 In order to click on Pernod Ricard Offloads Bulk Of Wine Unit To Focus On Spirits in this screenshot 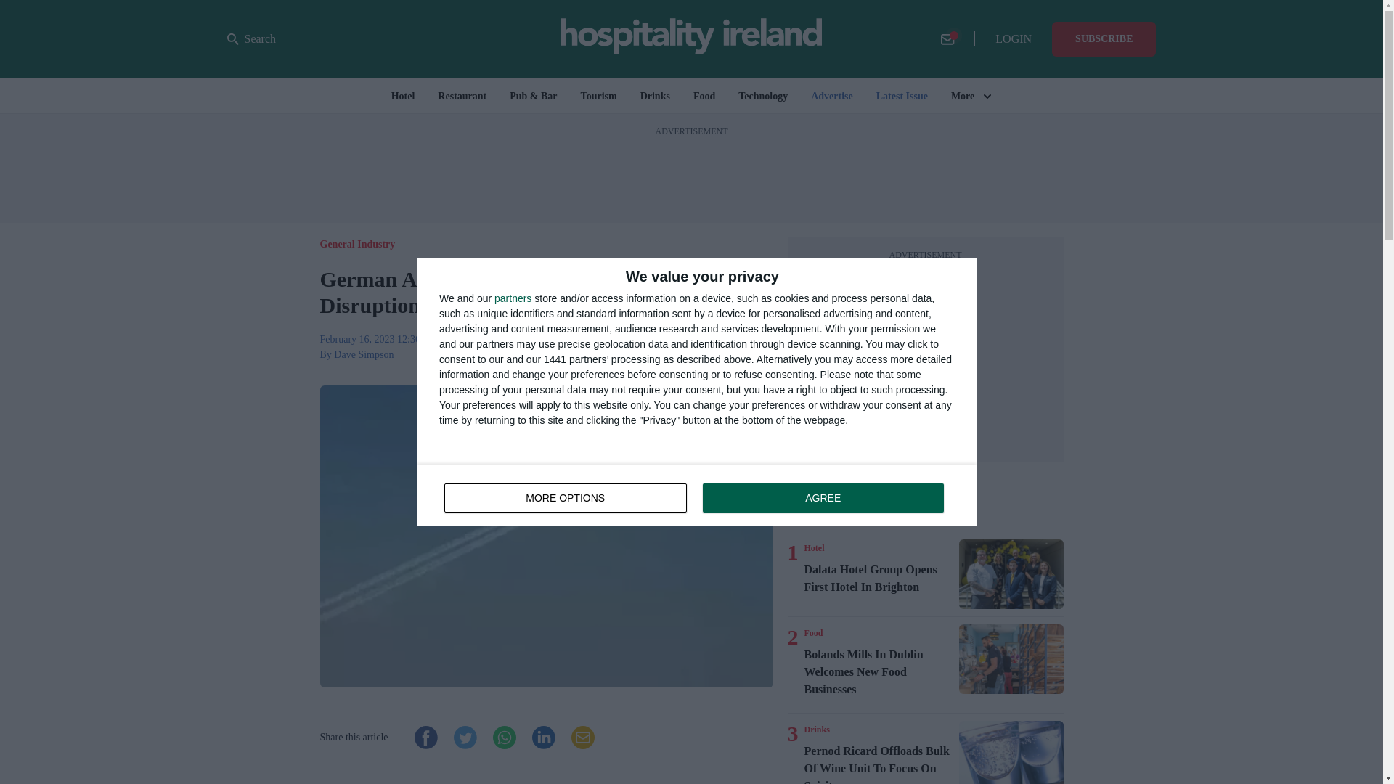, I will do `click(815, 547)`.